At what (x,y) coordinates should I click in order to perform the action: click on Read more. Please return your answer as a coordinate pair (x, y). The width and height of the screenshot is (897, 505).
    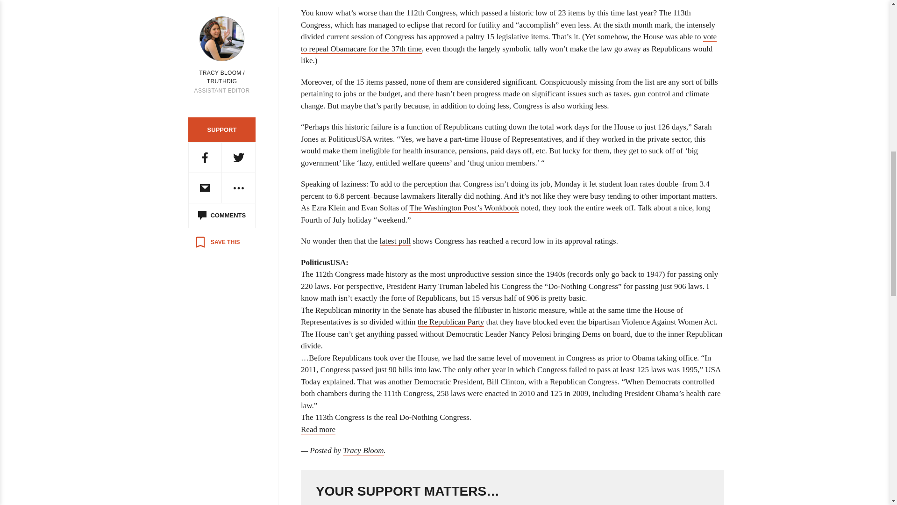
    Looking at the image, I should click on (318, 429).